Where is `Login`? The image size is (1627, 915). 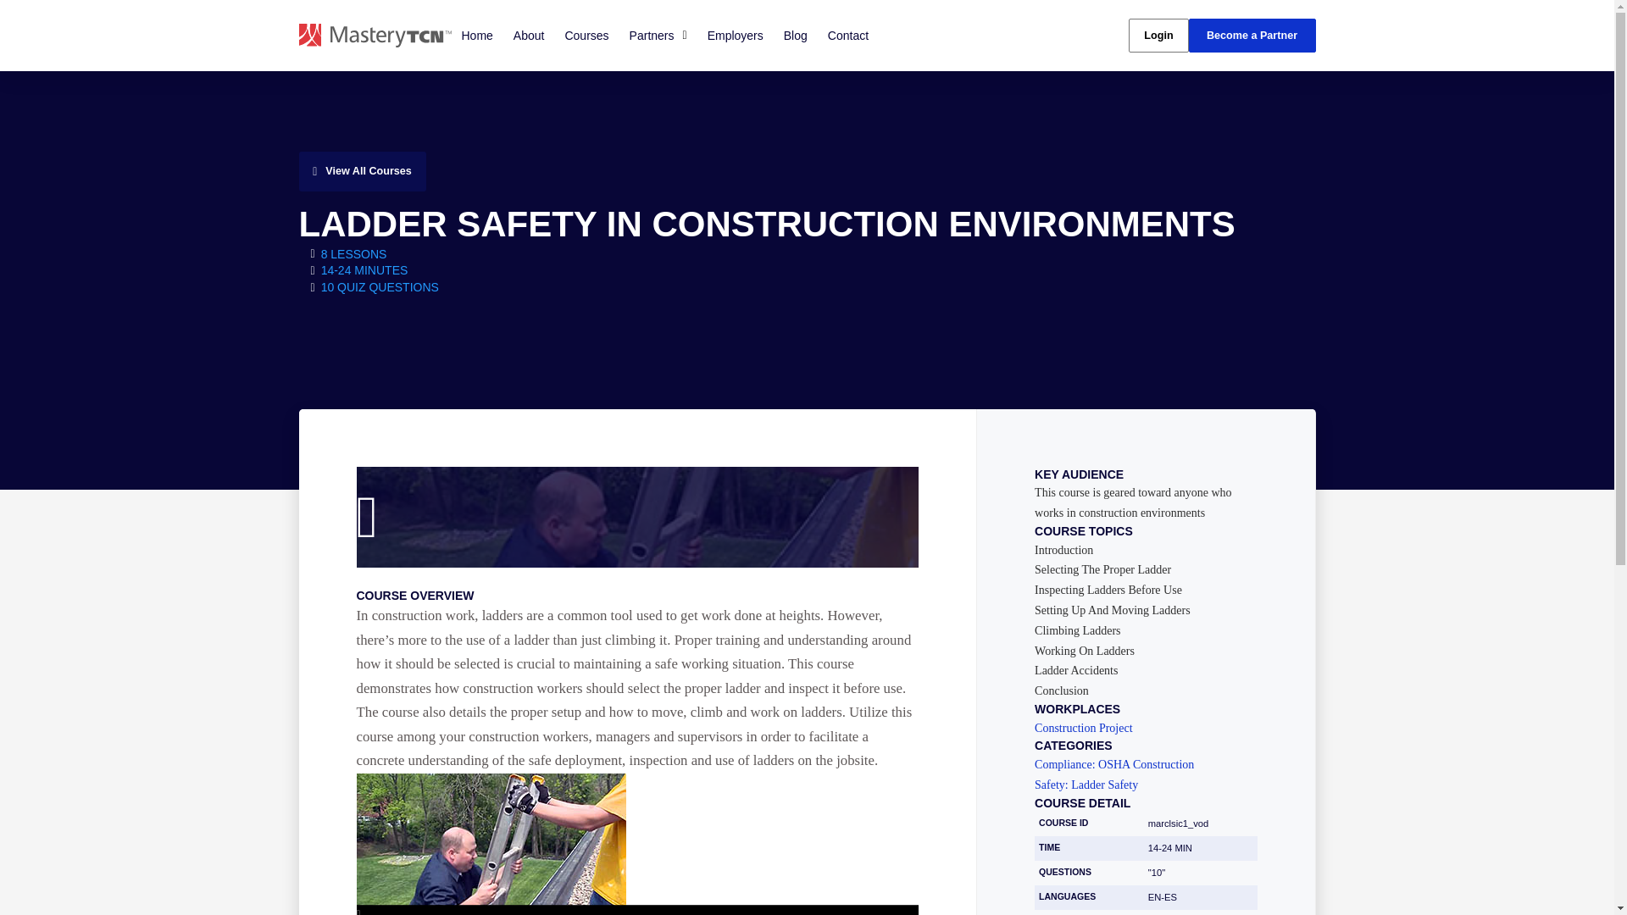 Login is located at coordinates (1158, 36).